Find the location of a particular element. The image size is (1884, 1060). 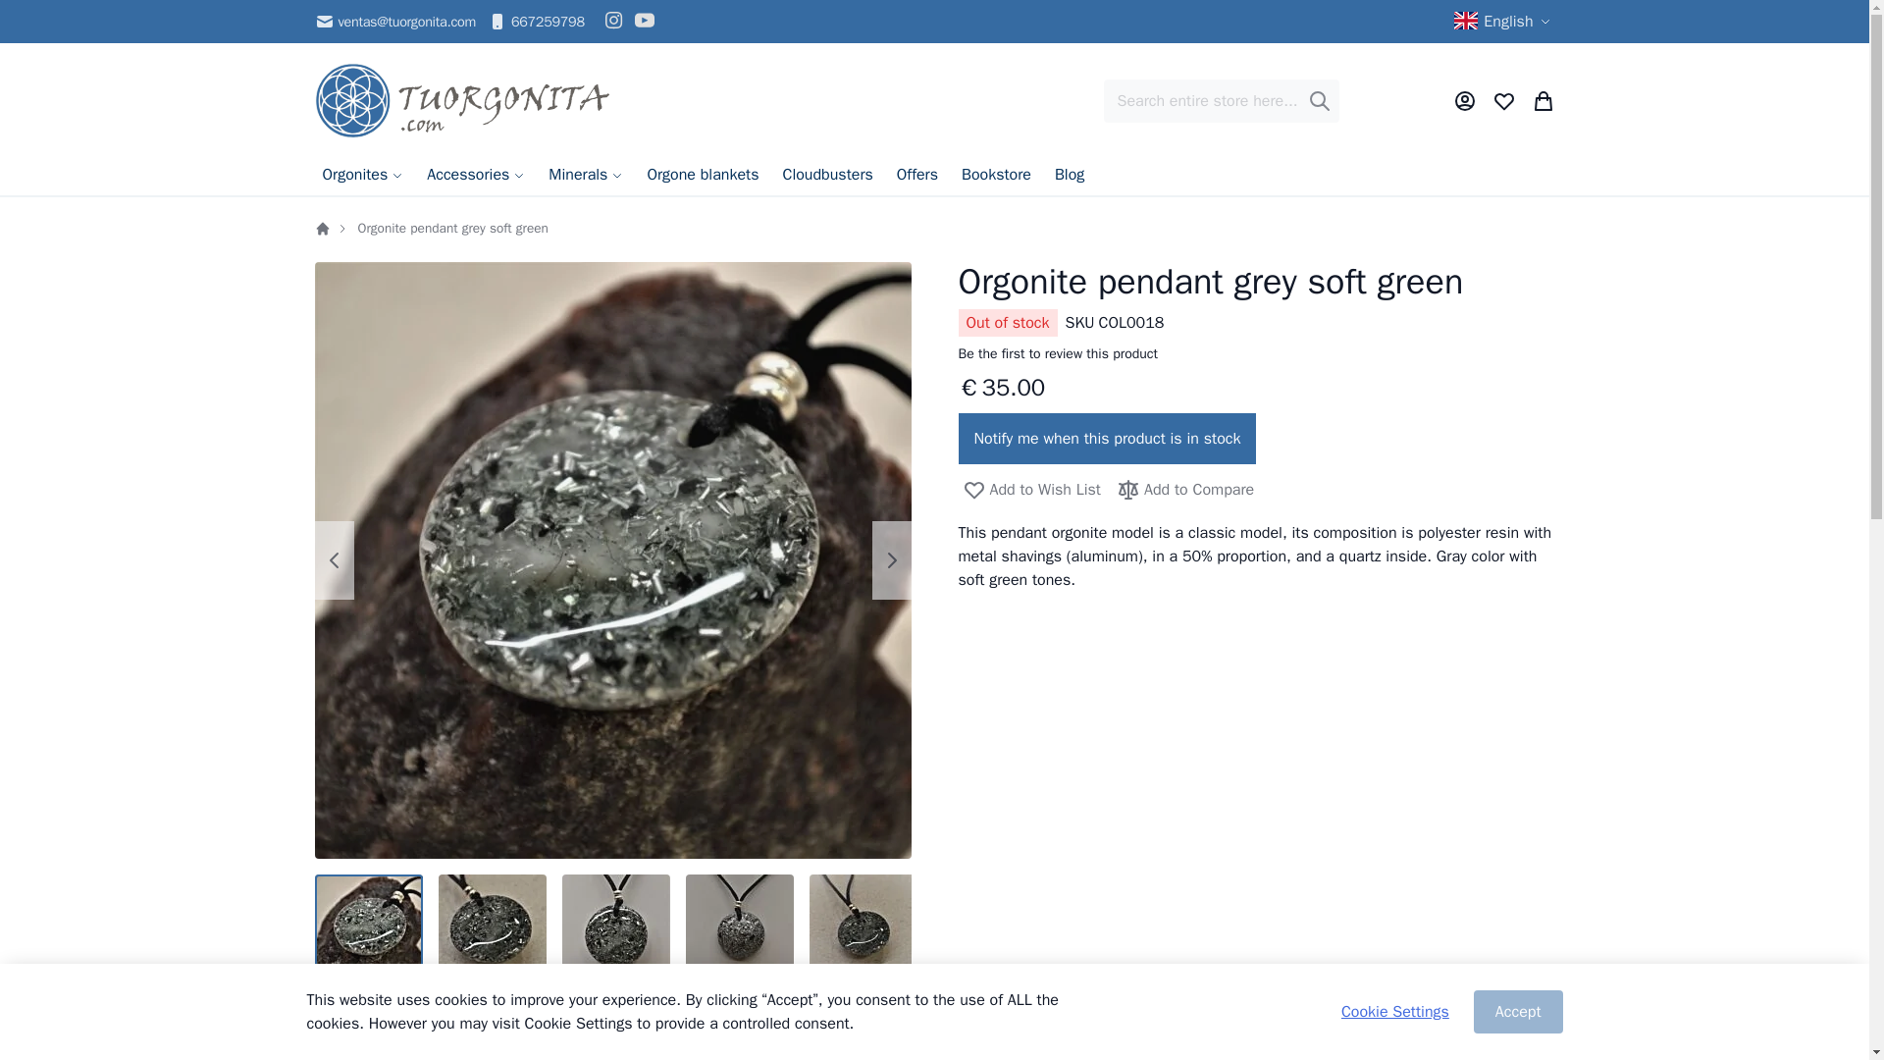

Instagram is located at coordinates (614, 21).